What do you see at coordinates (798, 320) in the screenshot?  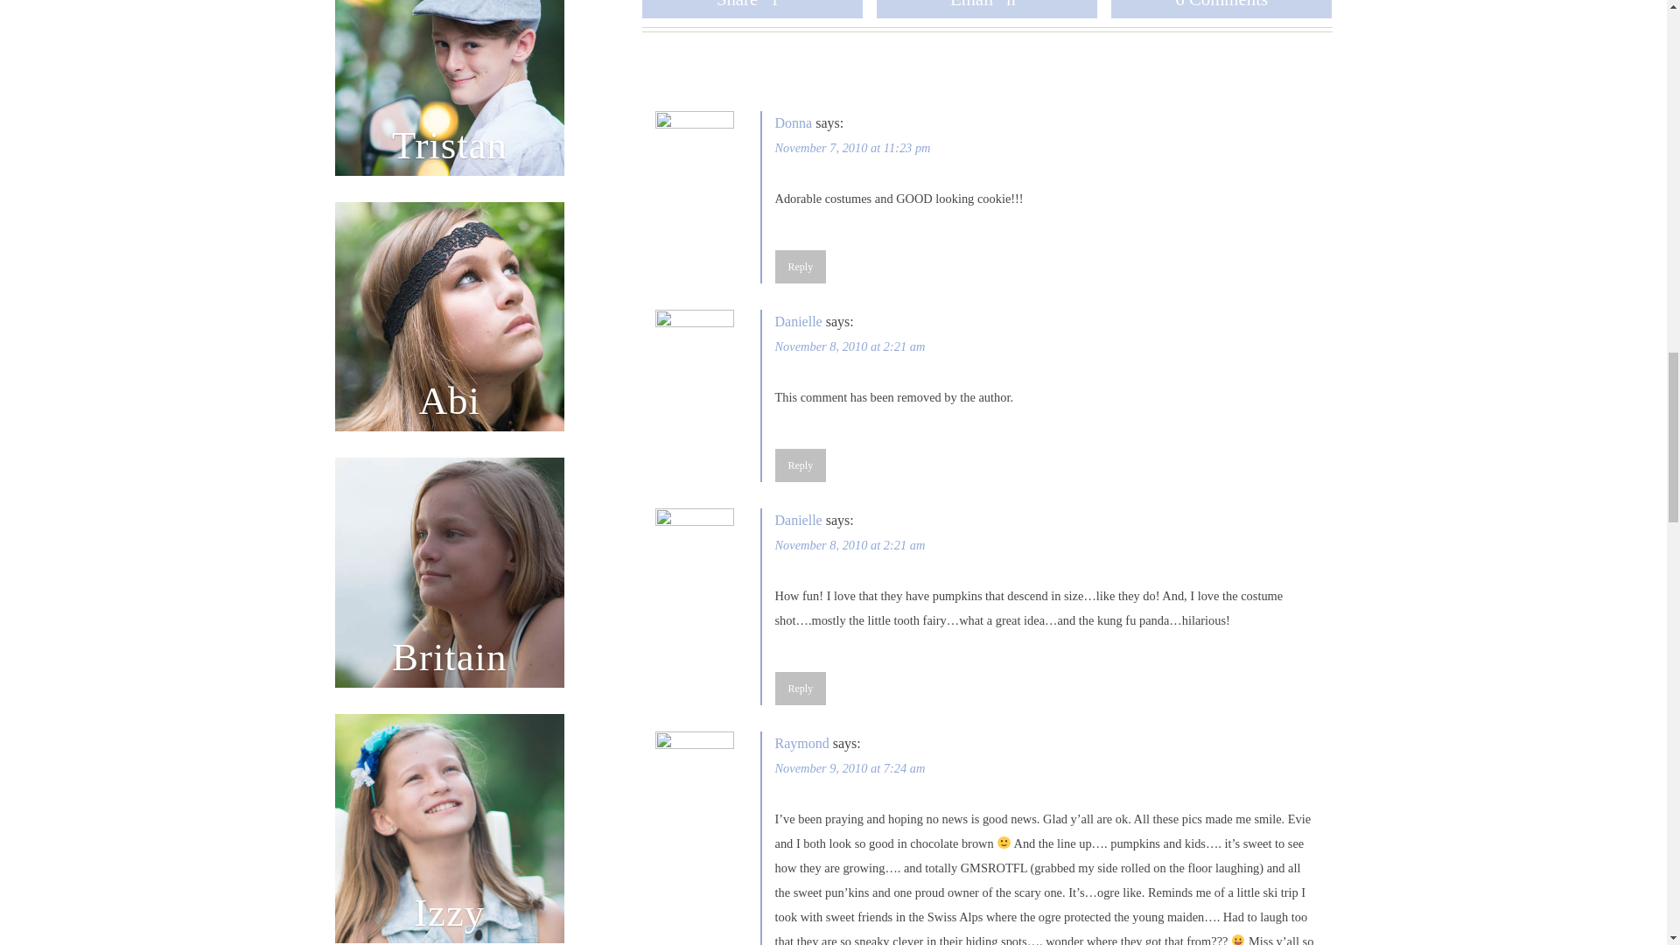 I see `Danielle` at bounding box center [798, 320].